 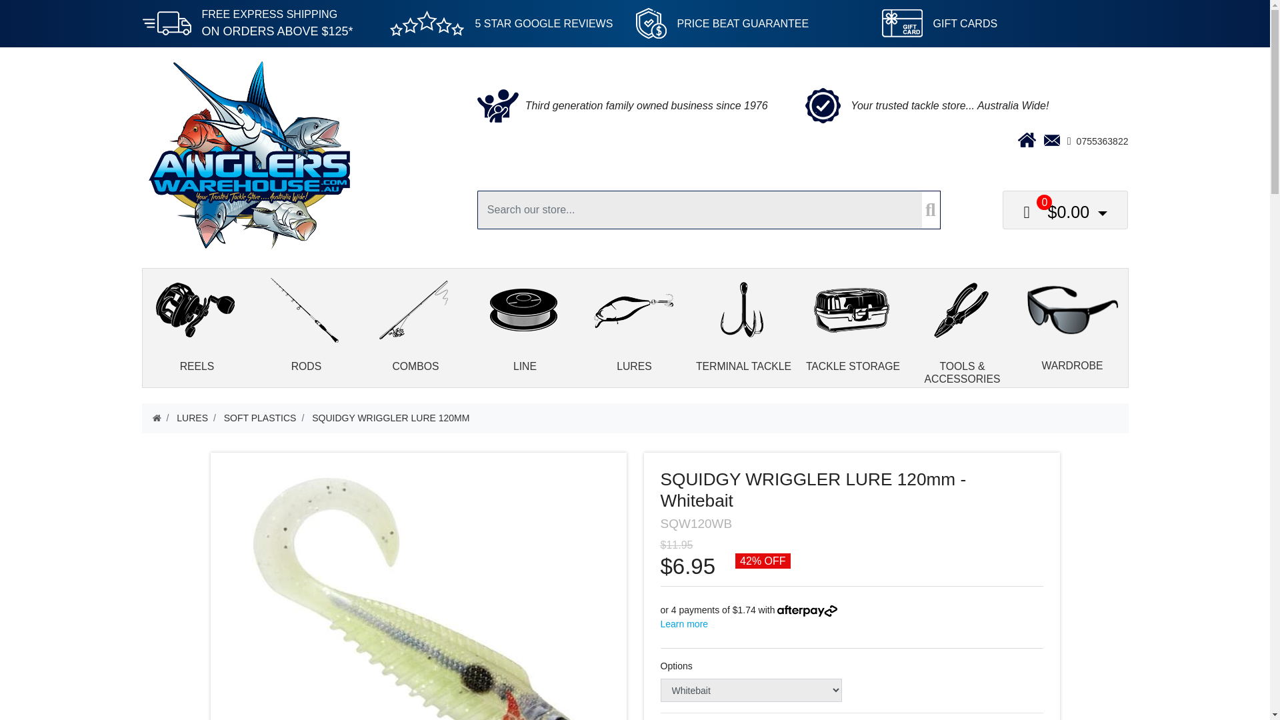 I want to click on RODS, so click(x=307, y=335).